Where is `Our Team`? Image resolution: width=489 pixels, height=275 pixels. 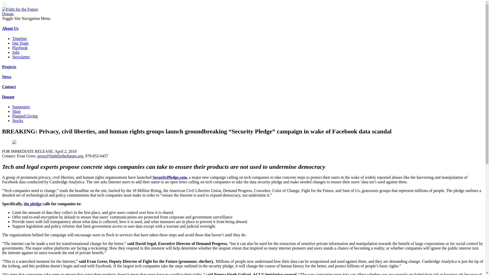
Our Team is located at coordinates (20, 43).